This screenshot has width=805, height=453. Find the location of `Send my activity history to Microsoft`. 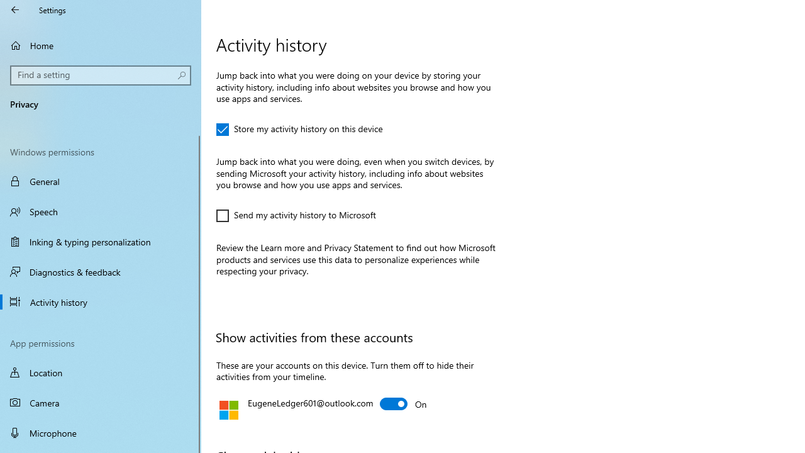

Send my activity history to Microsoft is located at coordinates (296, 215).